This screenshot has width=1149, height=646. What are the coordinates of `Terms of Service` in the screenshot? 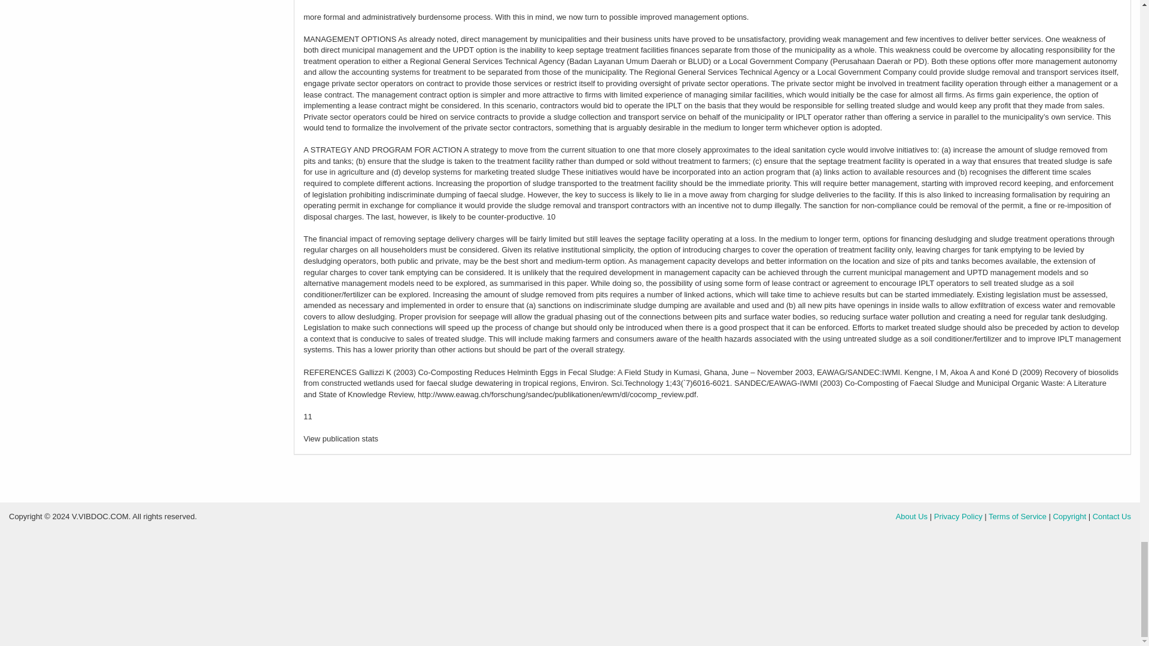 It's located at (1017, 516).